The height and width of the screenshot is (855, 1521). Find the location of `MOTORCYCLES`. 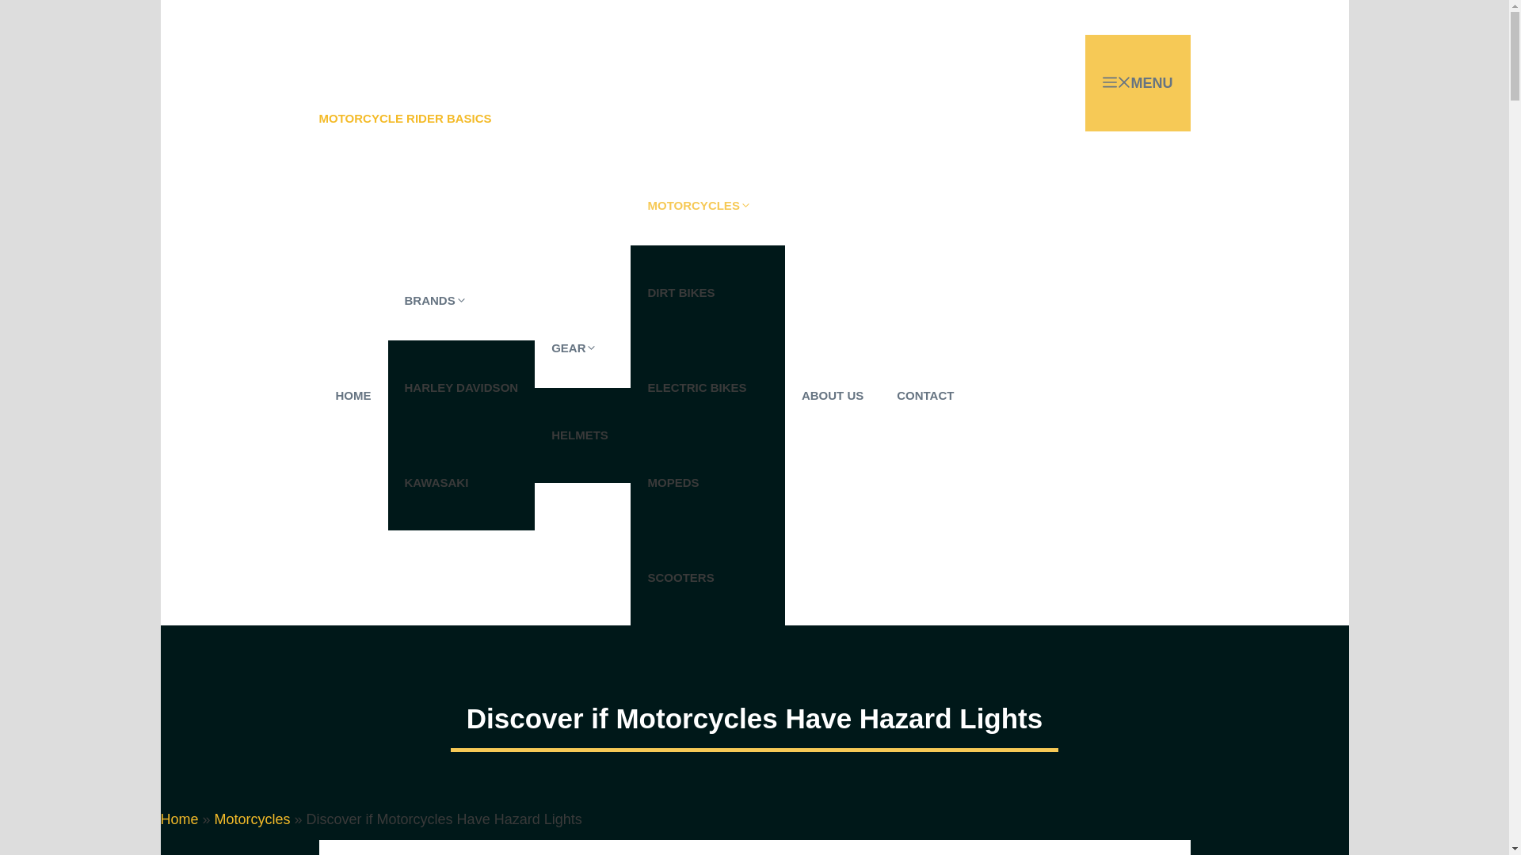

MOTORCYCLES is located at coordinates (707, 205).